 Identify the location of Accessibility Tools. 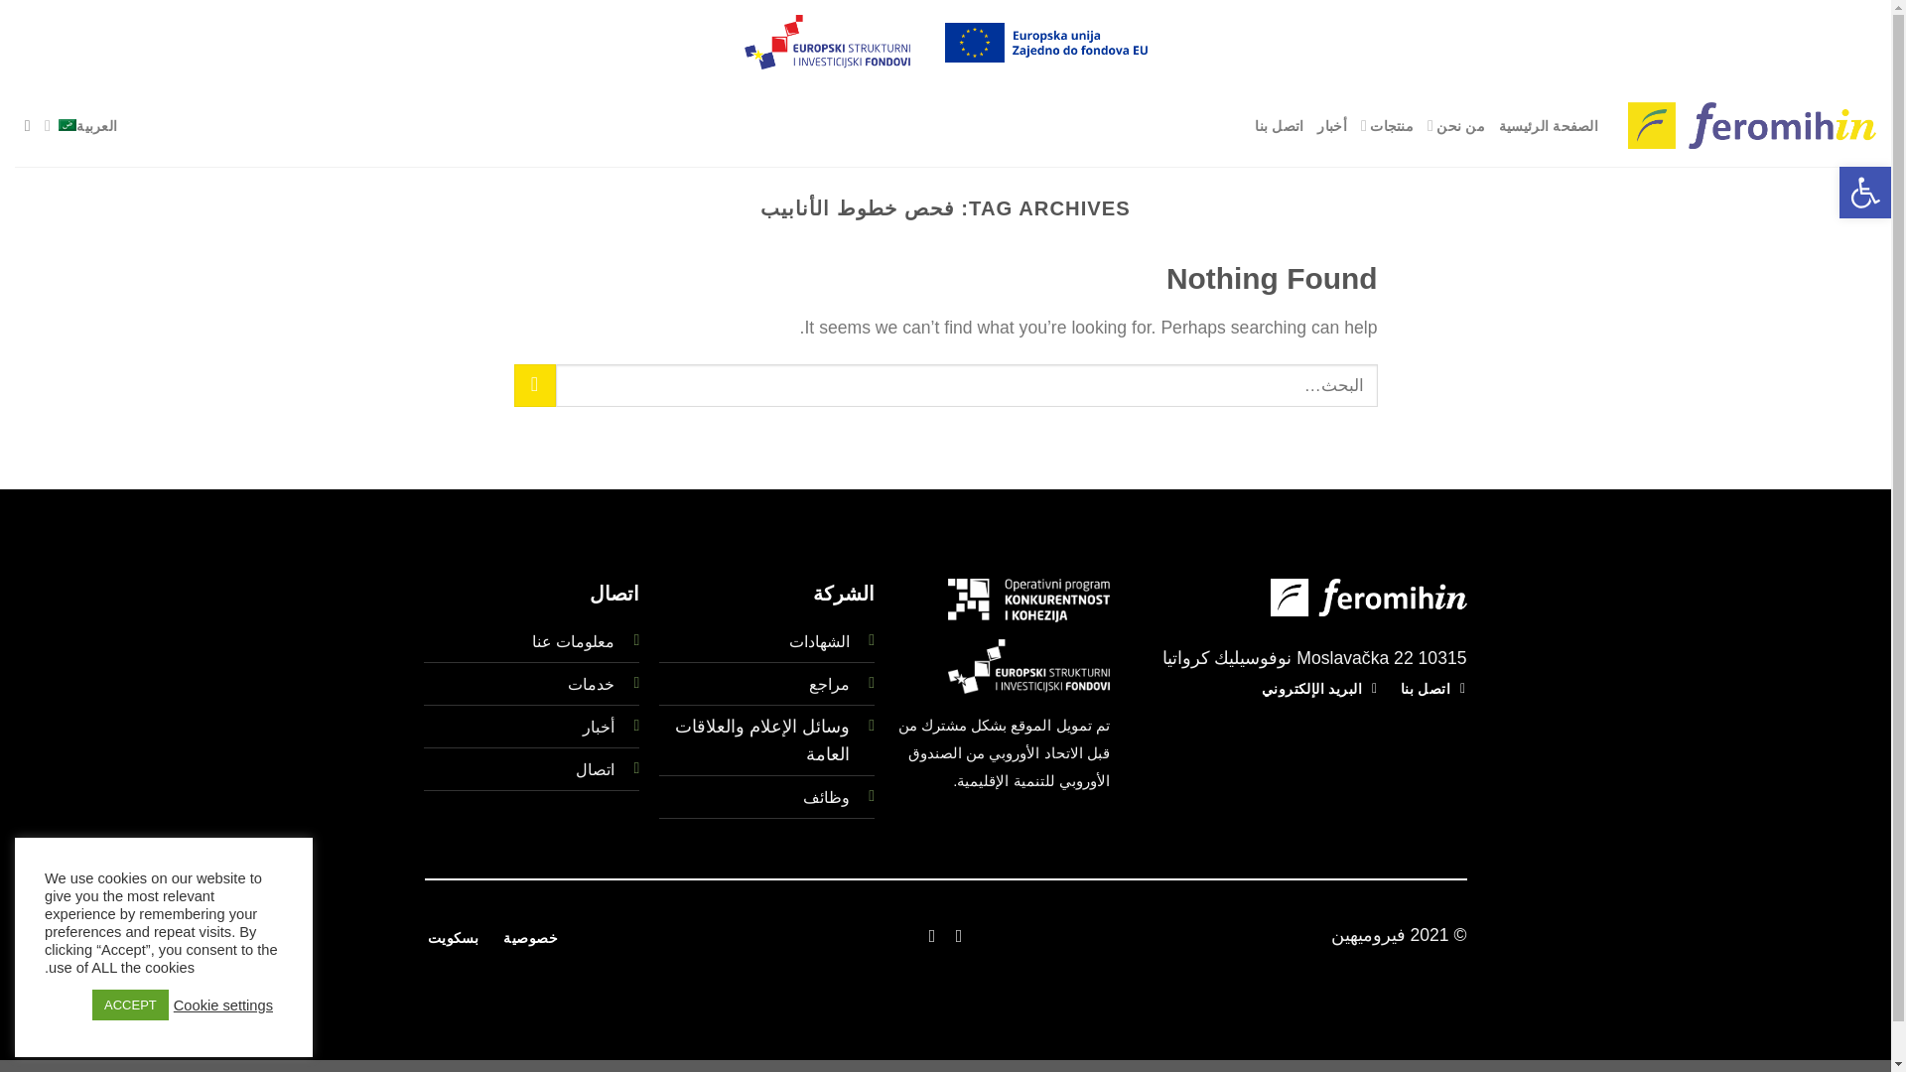
(1864, 193).